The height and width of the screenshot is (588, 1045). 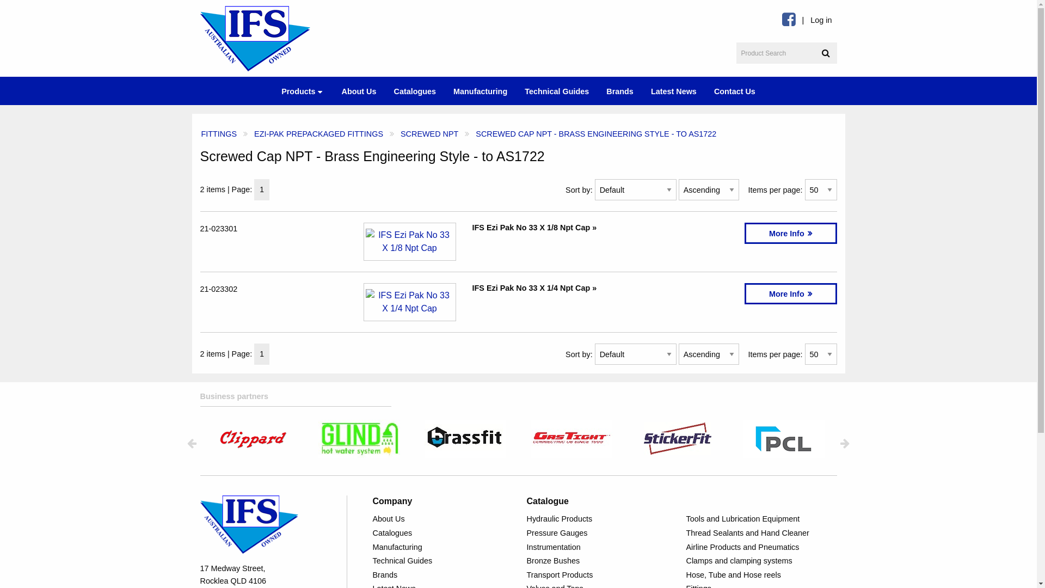 What do you see at coordinates (845, 443) in the screenshot?
I see `Next` at bounding box center [845, 443].